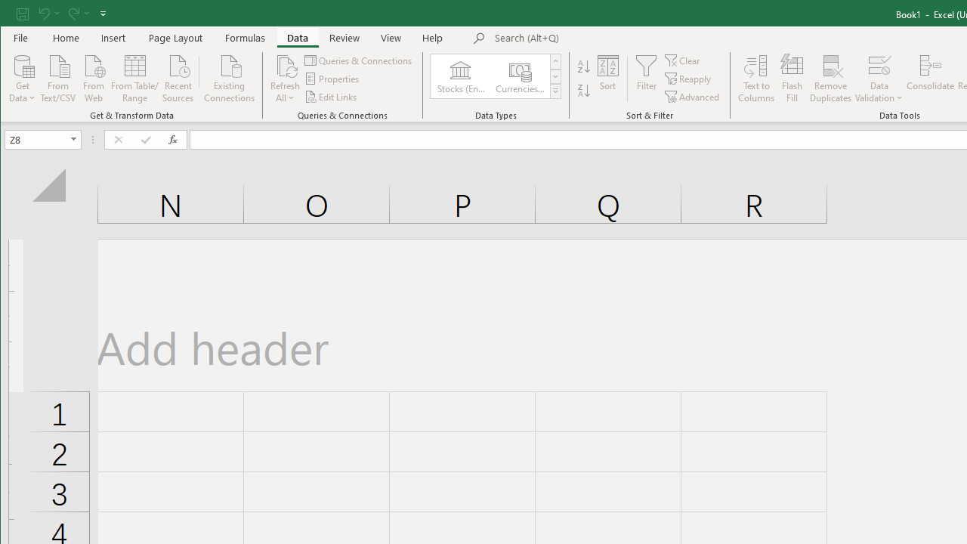 This screenshot has width=967, height=544. I want to click on Data Validation..., so click(879, 65).